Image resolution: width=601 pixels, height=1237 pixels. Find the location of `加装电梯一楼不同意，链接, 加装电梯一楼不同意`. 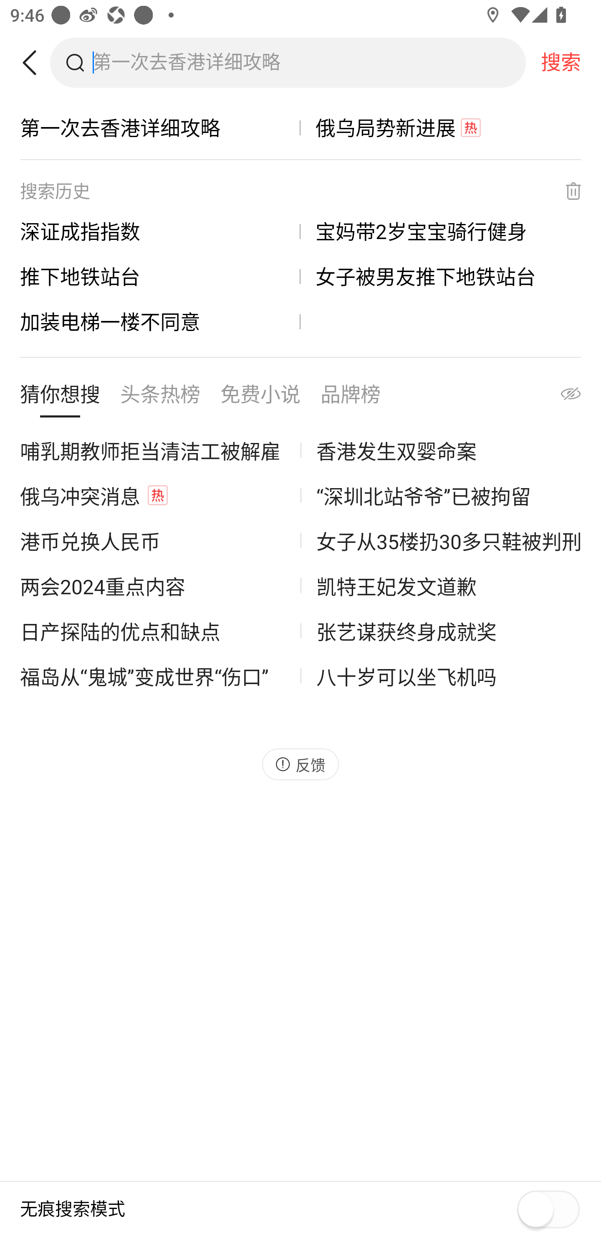

加装电梯一楼不同意，链接, 加装电梯一楼不同意 is located at coordinates (160, 321).